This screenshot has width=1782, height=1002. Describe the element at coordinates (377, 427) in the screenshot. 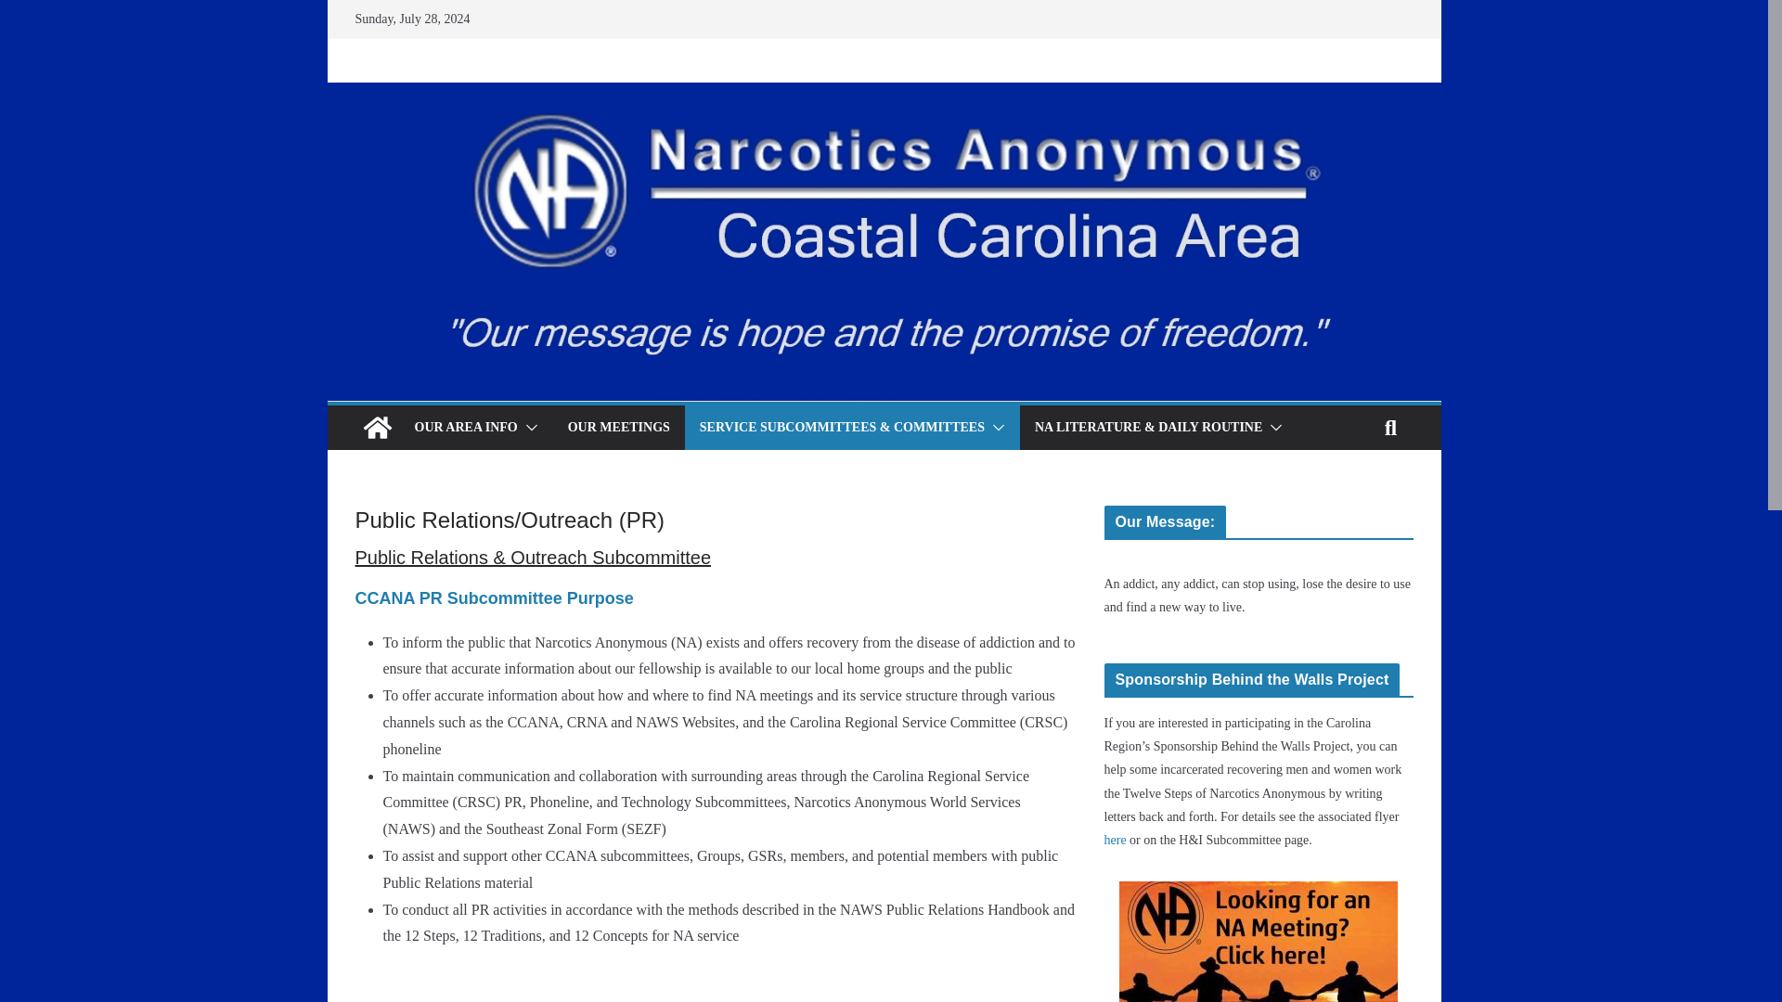

I see `Coastal Carolina Area of Narcotics Anonymous` at that location.